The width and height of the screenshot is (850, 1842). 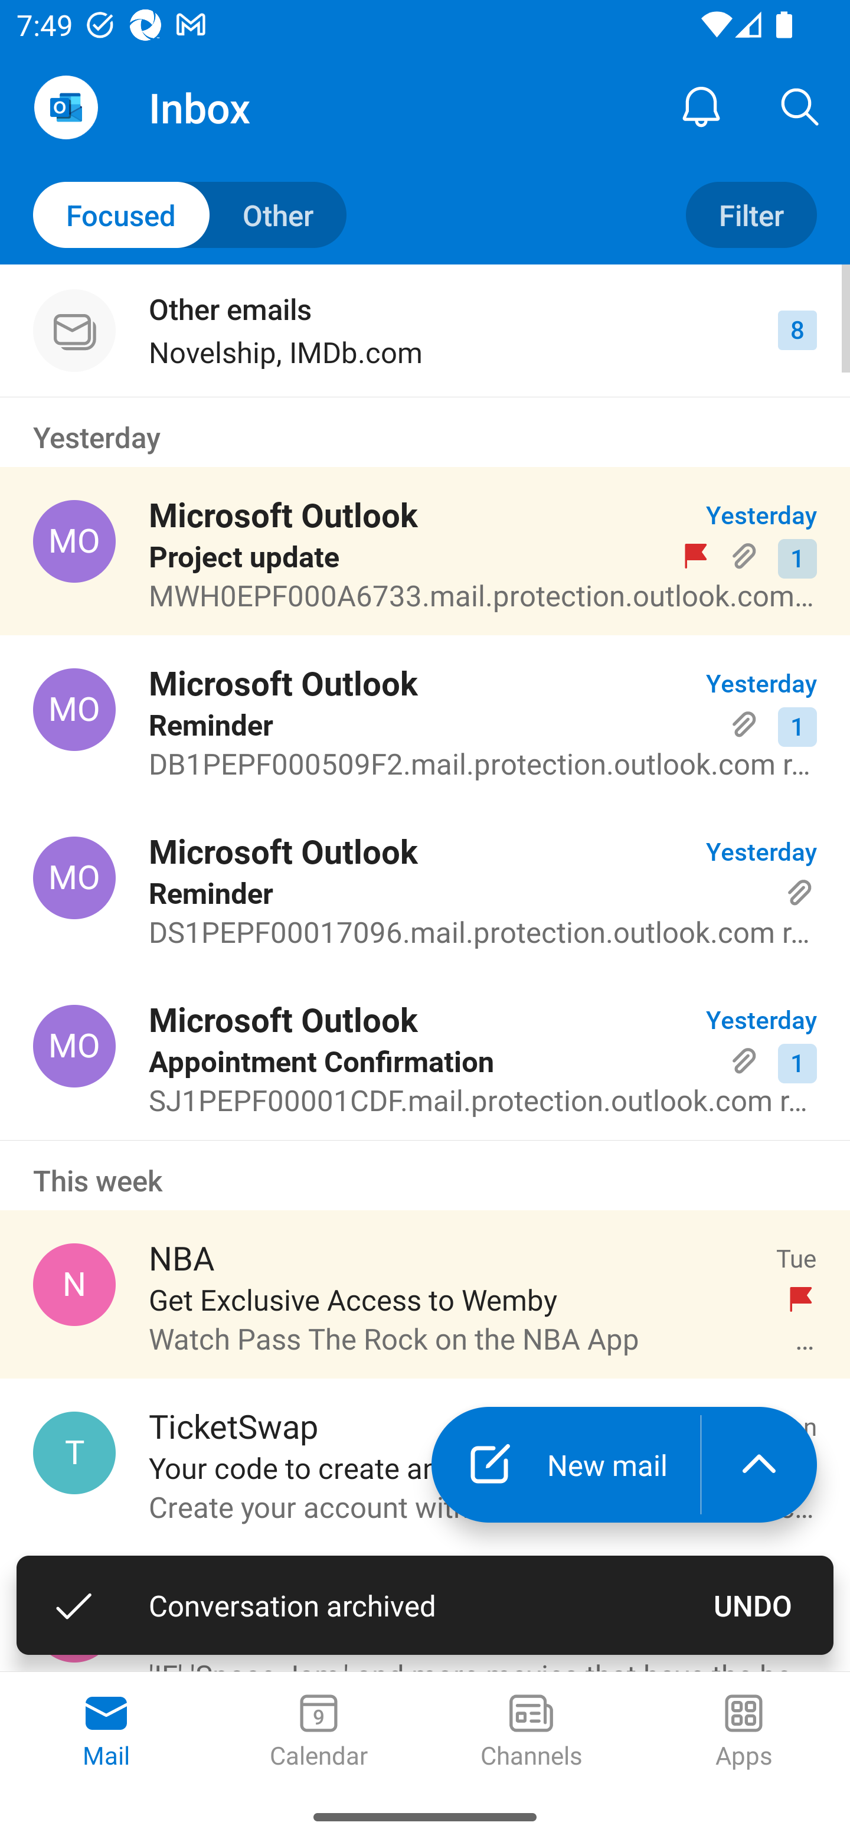 What do you see at coordinates (74, 1621) in the screenshot?
I see `IMDb.com, do-not-reply@imdb.com` at bounding box center [74, 1621].